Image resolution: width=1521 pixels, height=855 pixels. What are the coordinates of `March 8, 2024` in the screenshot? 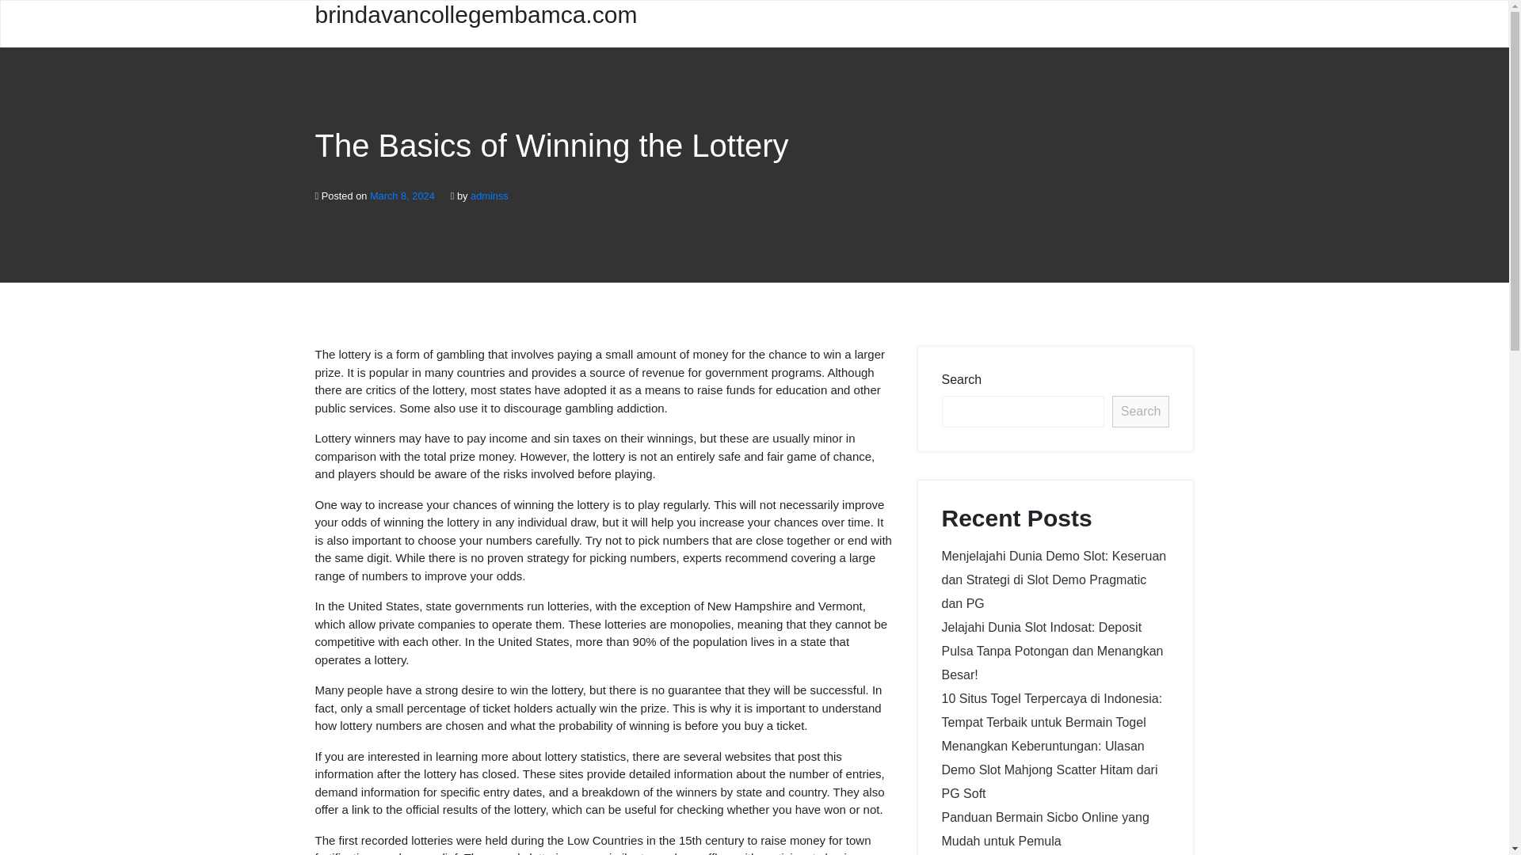 It's located at (402, 195).